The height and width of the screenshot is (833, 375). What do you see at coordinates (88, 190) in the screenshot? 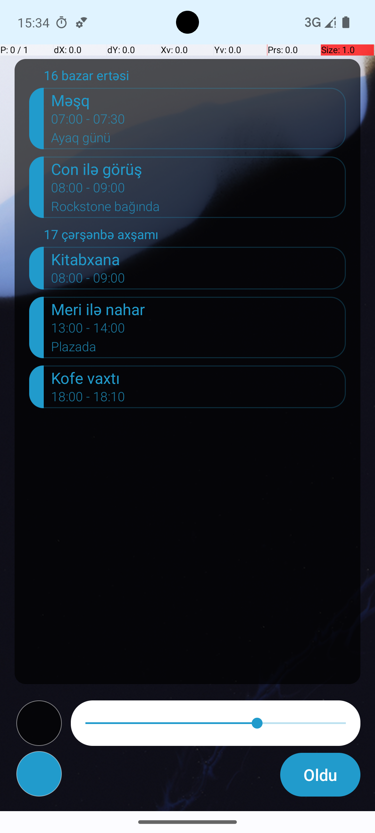
I see `08:00 - 09:00` at bounding box center [88, 190].